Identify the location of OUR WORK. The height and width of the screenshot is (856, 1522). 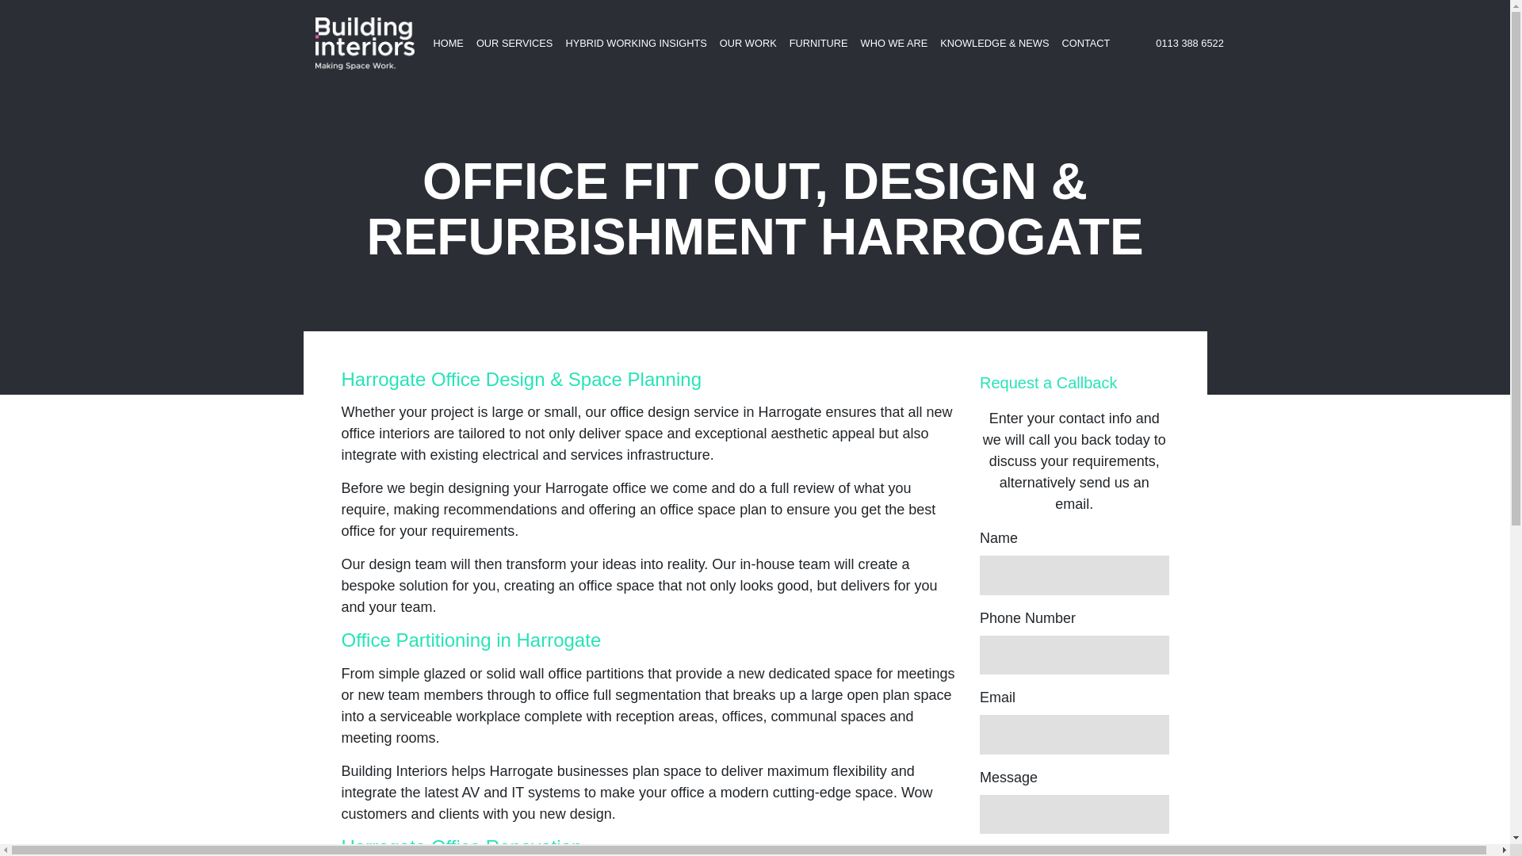
(748, 43).